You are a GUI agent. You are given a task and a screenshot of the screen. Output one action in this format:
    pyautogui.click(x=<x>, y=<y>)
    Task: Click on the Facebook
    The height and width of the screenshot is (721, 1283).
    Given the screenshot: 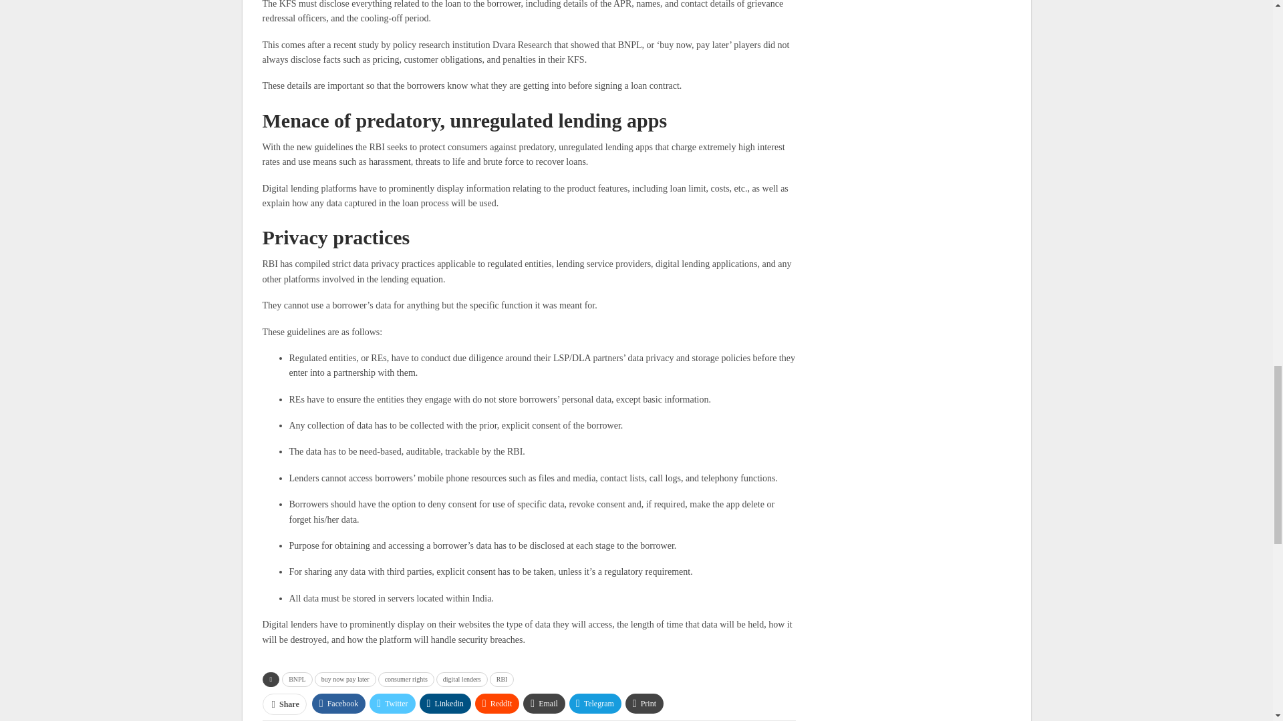 What is the action you would take?
    pyautogui.click(x=338, y=704)
    